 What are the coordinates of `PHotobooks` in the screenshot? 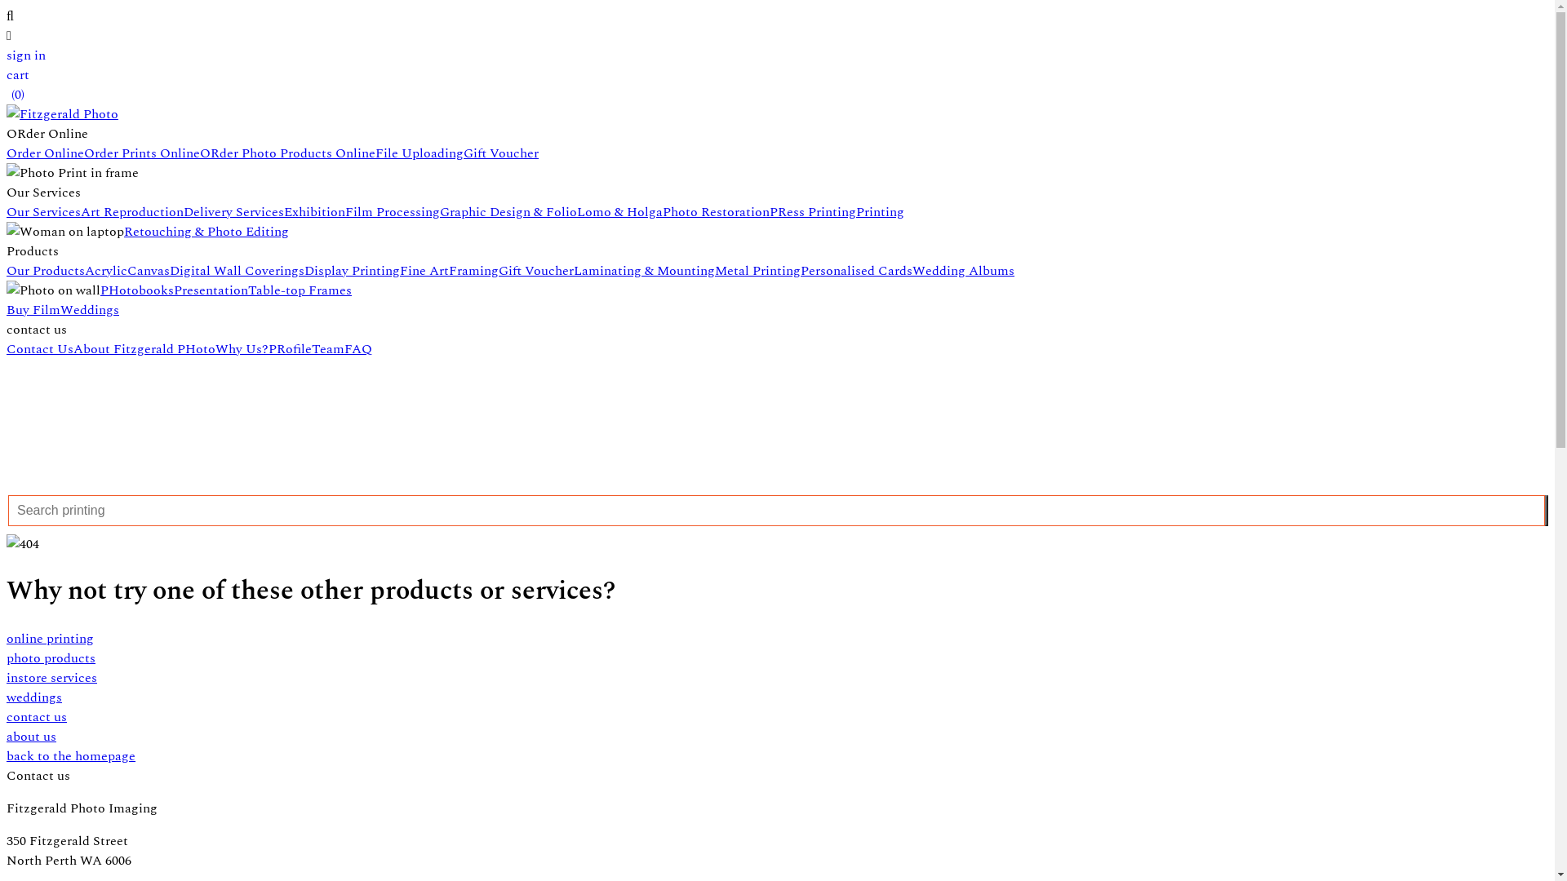 It's located at (137, 290).